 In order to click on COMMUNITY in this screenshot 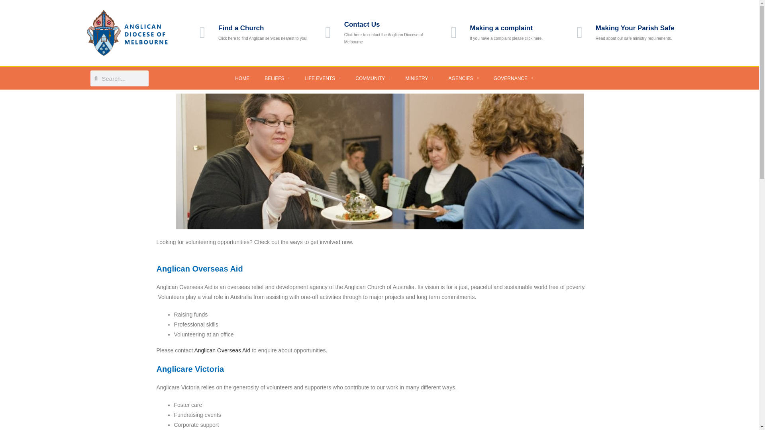, I will do `click(373, 78)`.